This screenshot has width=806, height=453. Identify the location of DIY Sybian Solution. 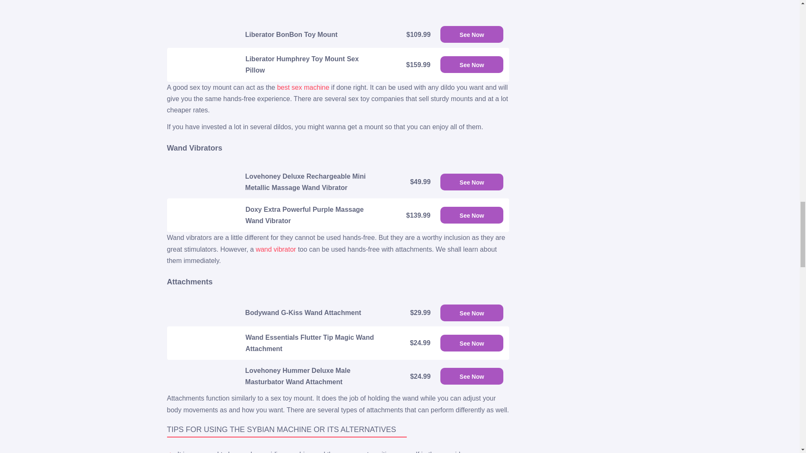
(442, 9).